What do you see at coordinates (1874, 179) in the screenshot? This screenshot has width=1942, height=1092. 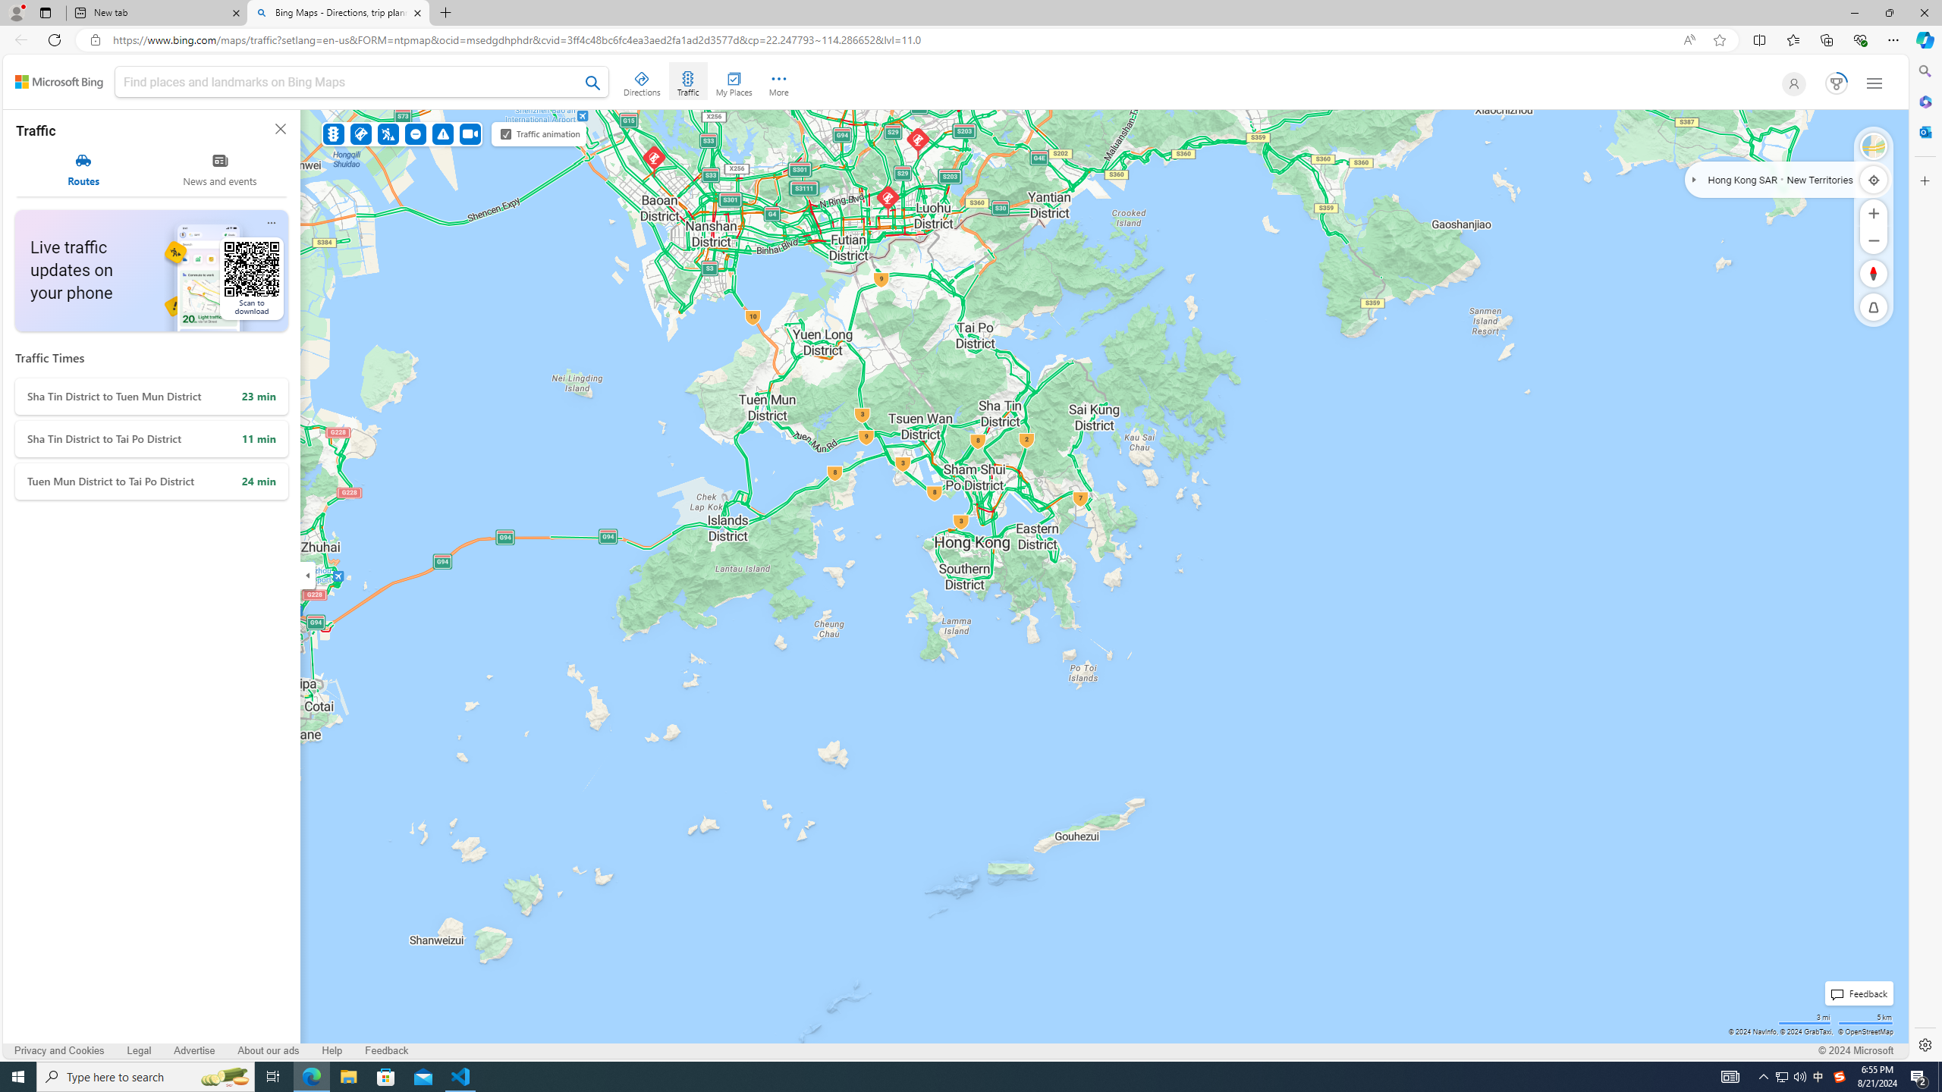 I see `Locate me` at bounding box center [1874, 179].